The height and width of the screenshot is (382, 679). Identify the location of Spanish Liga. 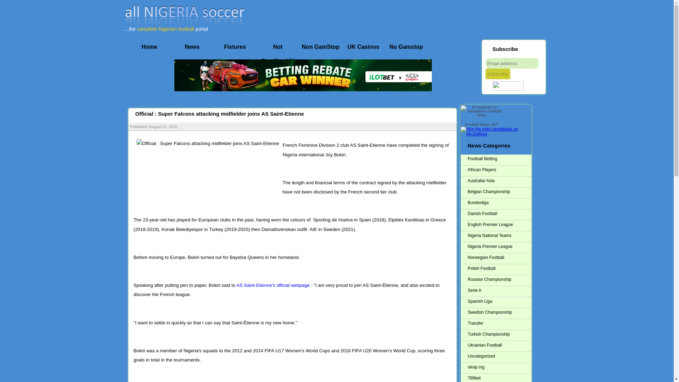
(499, 301).